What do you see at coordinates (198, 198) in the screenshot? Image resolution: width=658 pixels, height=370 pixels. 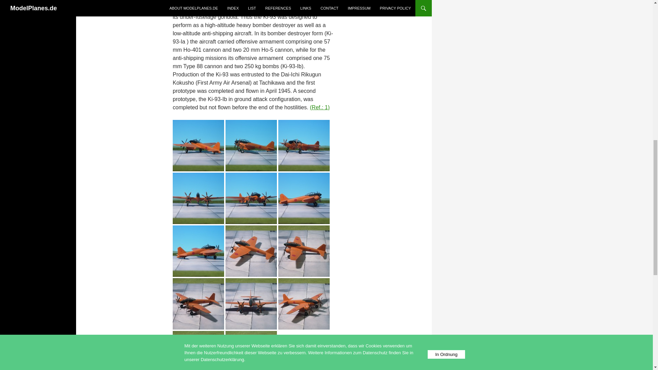 I see `Rikugun Ki-93-Ia` at bounding box center [198, 198].